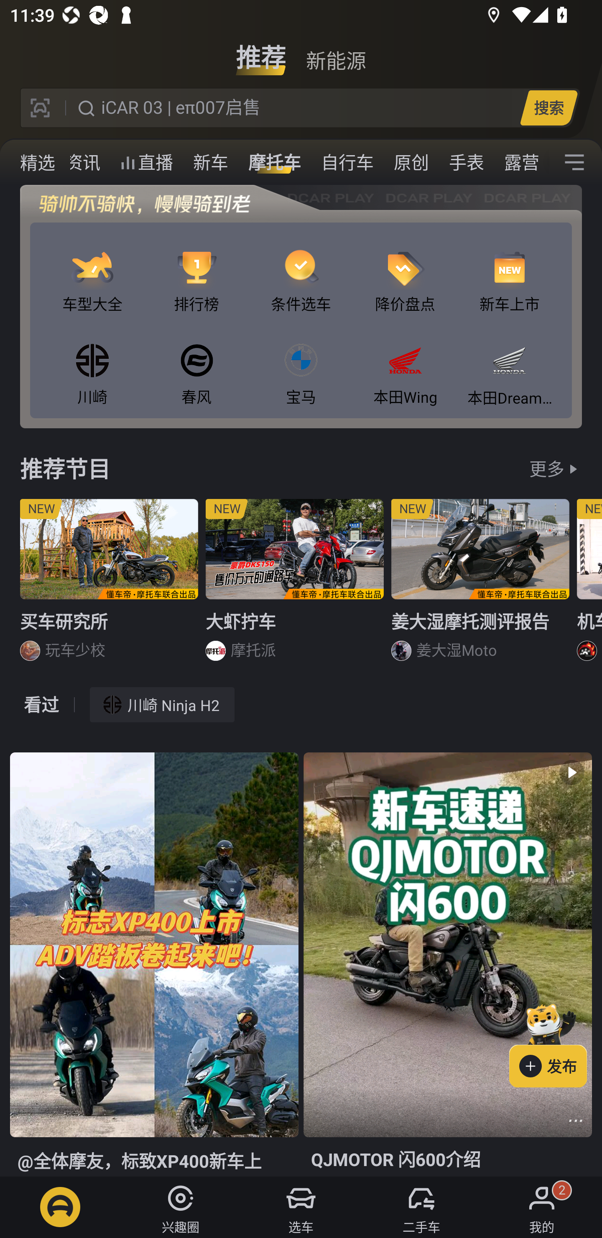 This screenshot has width=602, height=1238. Describe the element at coordinates (542, 1207) in the screenshot. I see ` 我的` at that location.